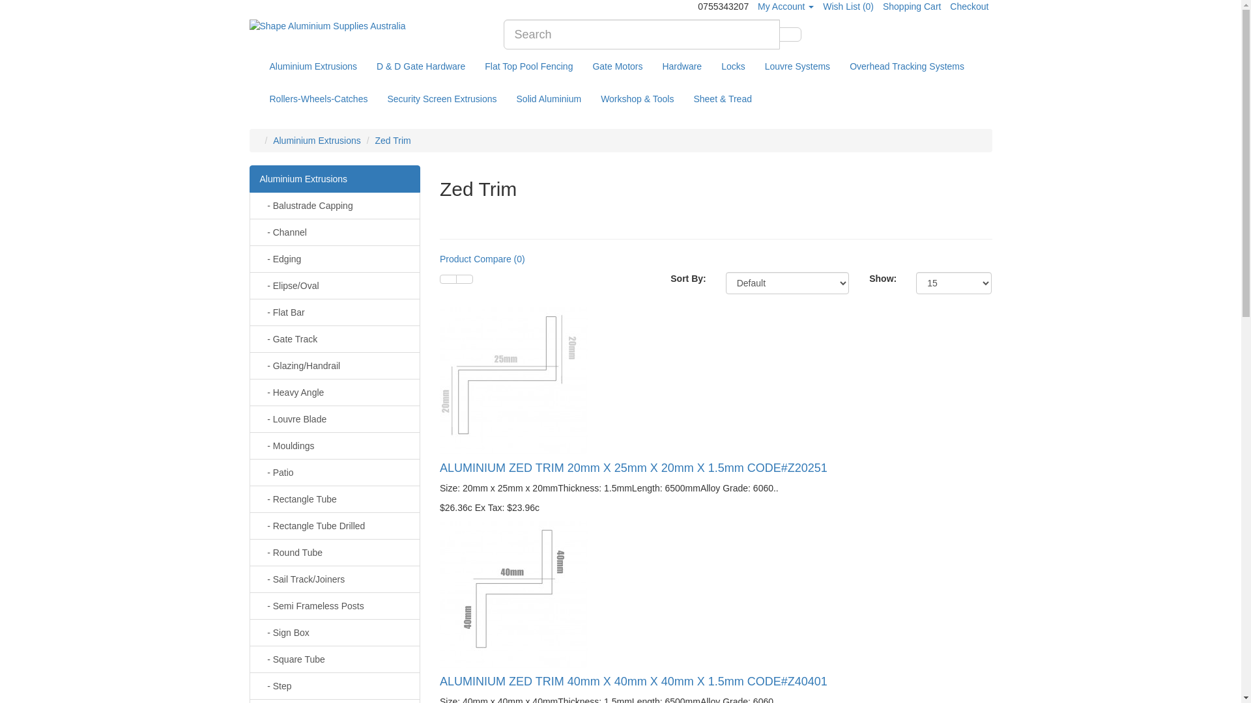 Image resolution: width=1251 pixels, height=703 pixels. What do you see at coordinates (907, 66) in the screenshot?
I see `Overhead Tracking Systems` at bounding box center [907, 66].